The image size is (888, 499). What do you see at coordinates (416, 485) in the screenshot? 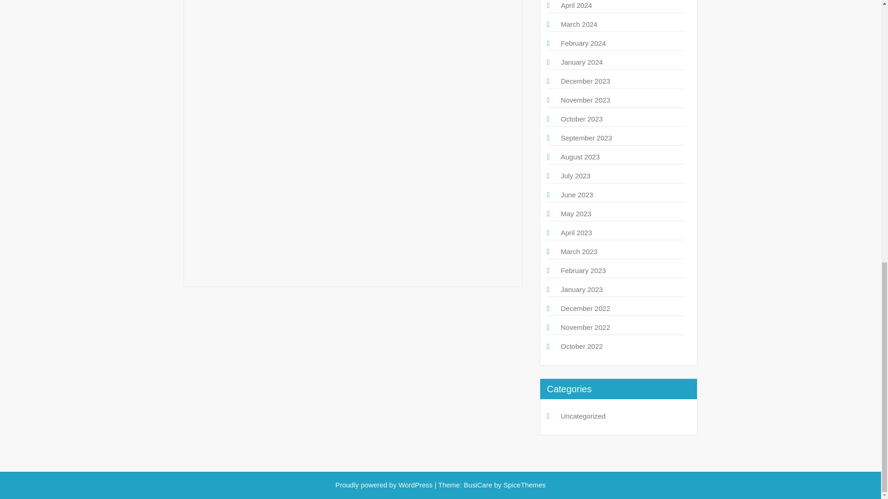
I see `WordPress` at bounding box center [416, 485].